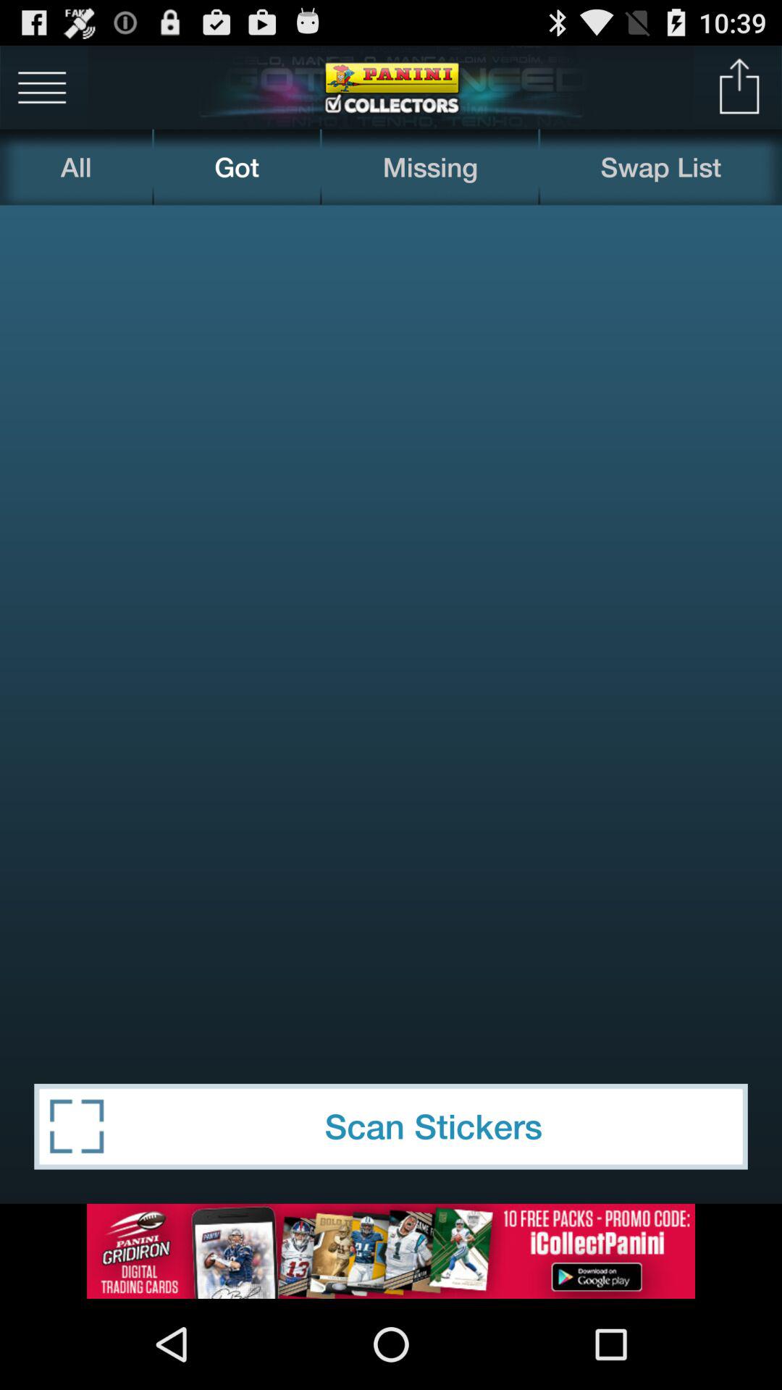 The width and height of the screenshot is (782, 1390). What do you see at coordinates (430, 167) in the screenshot?
I see `flip to the missing item` at bounding box center [430, 167].